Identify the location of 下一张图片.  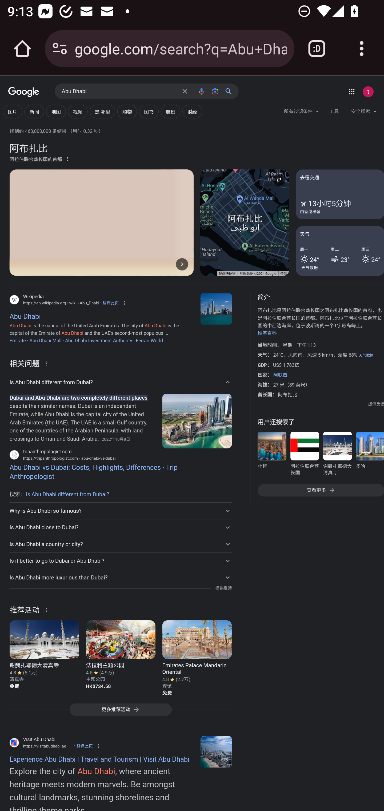
(182, 264).